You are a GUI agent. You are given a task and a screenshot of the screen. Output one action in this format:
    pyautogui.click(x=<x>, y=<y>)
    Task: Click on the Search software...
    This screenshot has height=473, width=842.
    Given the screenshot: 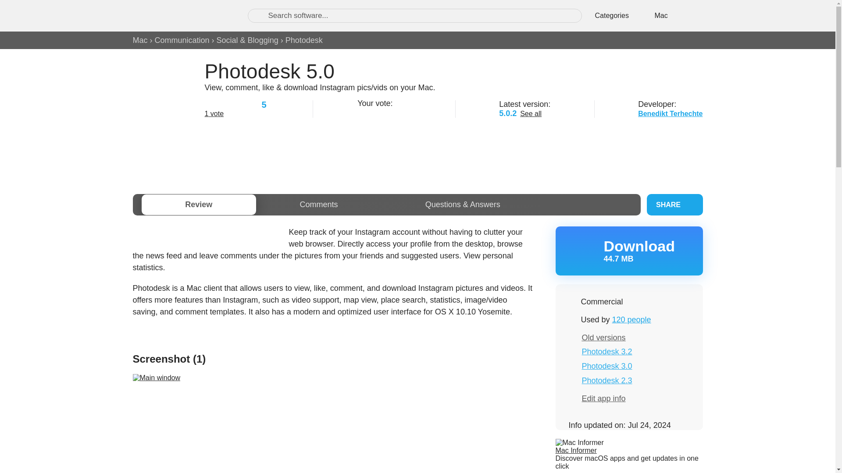 What is the action you would take?
    pyautogui.click(x=414, y=16)
    